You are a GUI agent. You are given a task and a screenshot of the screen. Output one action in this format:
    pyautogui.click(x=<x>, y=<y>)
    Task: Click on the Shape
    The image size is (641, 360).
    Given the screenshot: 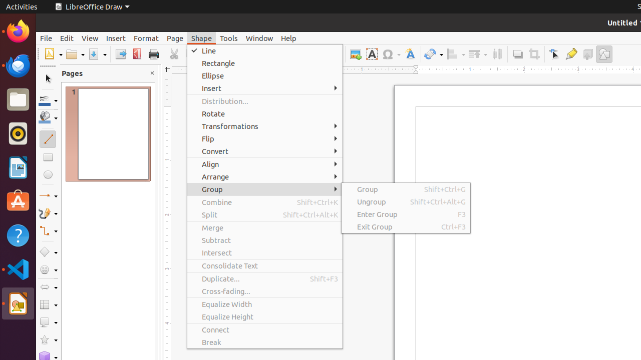 What is the action you would take?
    pyautogui.click(x=201, y=38)
    